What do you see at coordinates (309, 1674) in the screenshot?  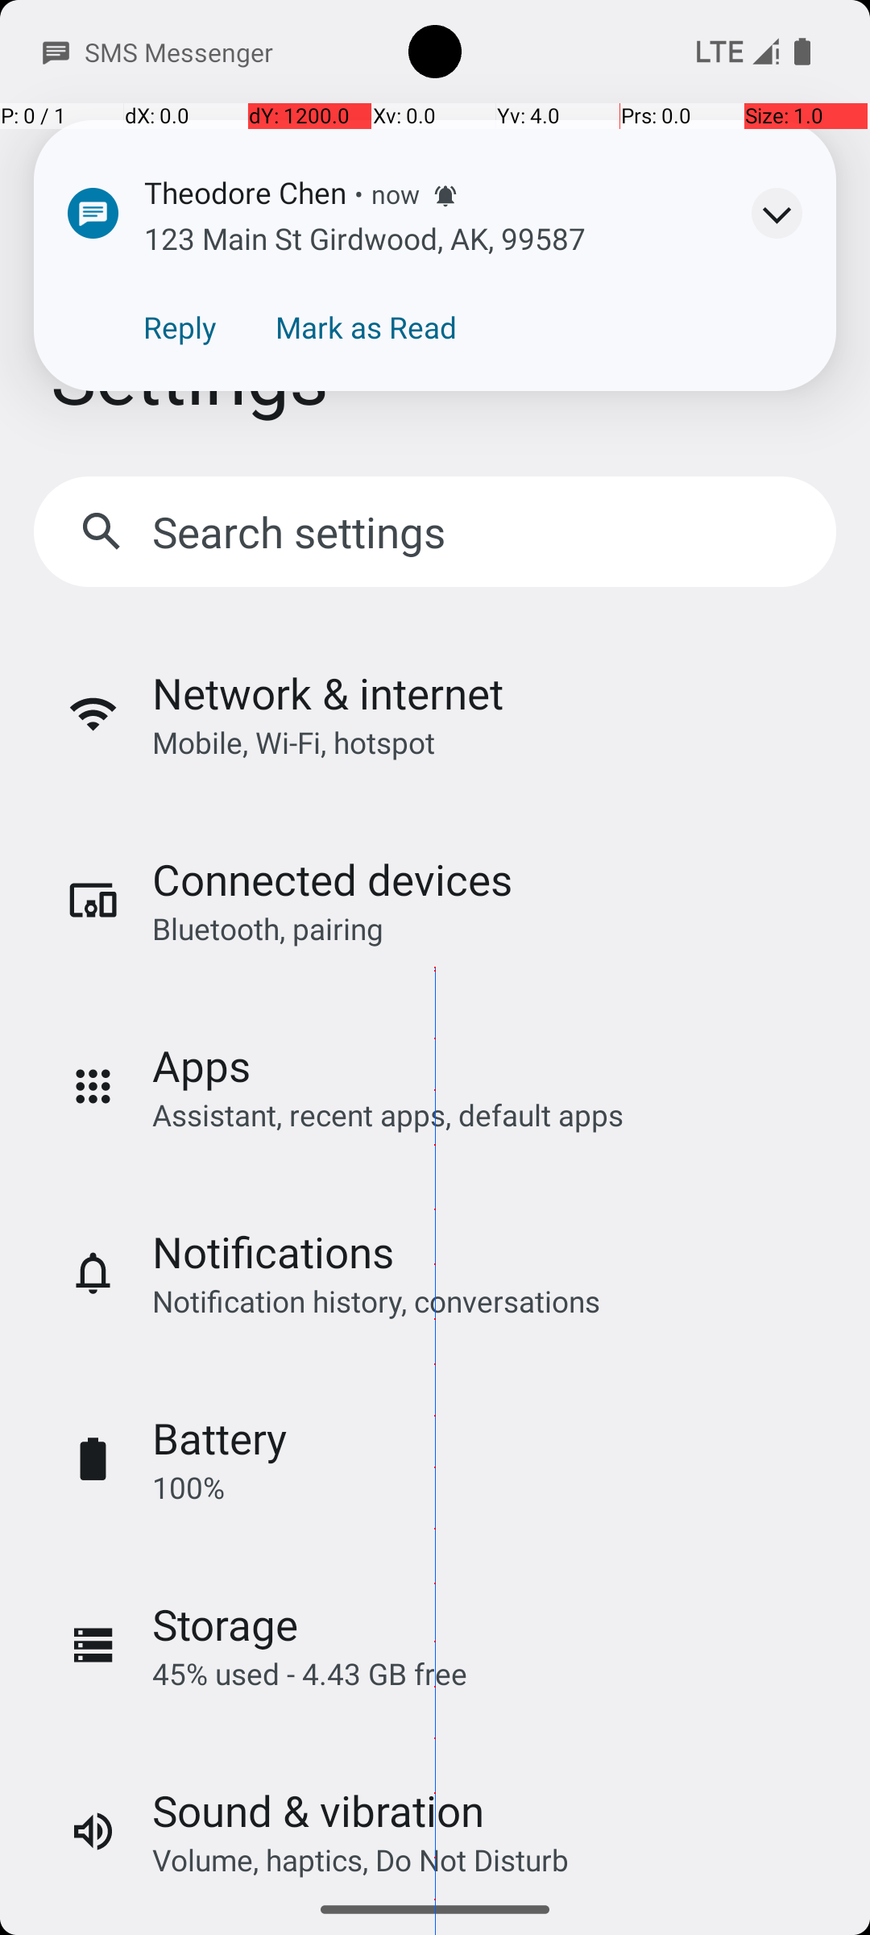 I see `45% used - 4.43 GB free` at bounding box center [309, 1674].